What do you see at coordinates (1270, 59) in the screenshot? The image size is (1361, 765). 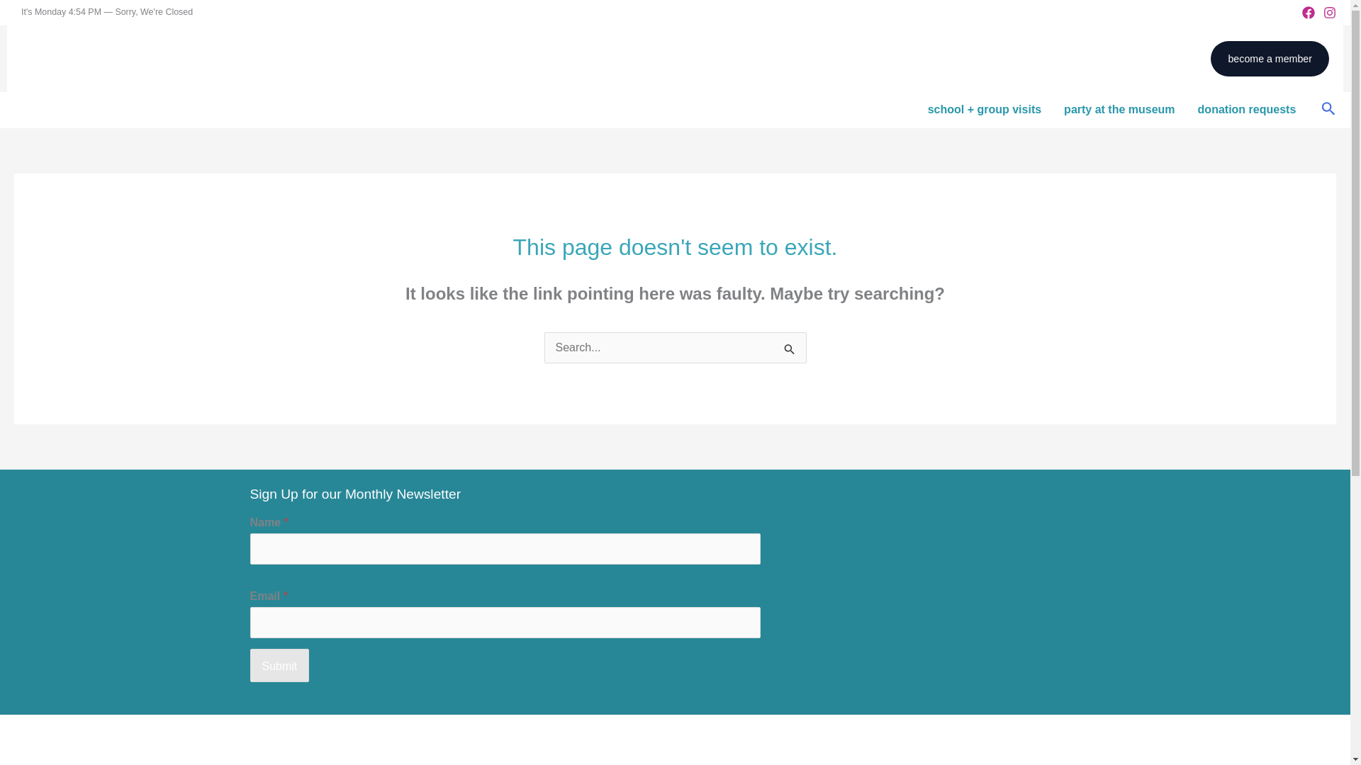 I see `become a member` at bounding box center [1270, 59].